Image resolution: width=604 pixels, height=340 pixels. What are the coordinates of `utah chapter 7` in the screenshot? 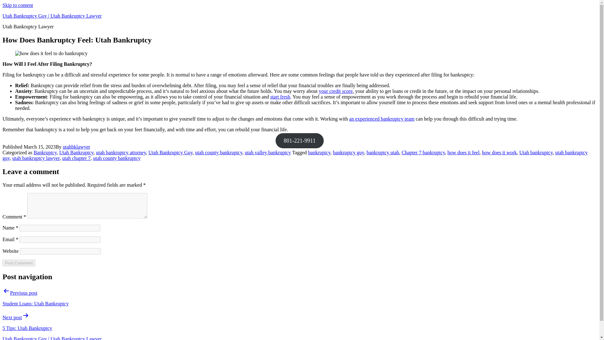 It's located at (76, 158).